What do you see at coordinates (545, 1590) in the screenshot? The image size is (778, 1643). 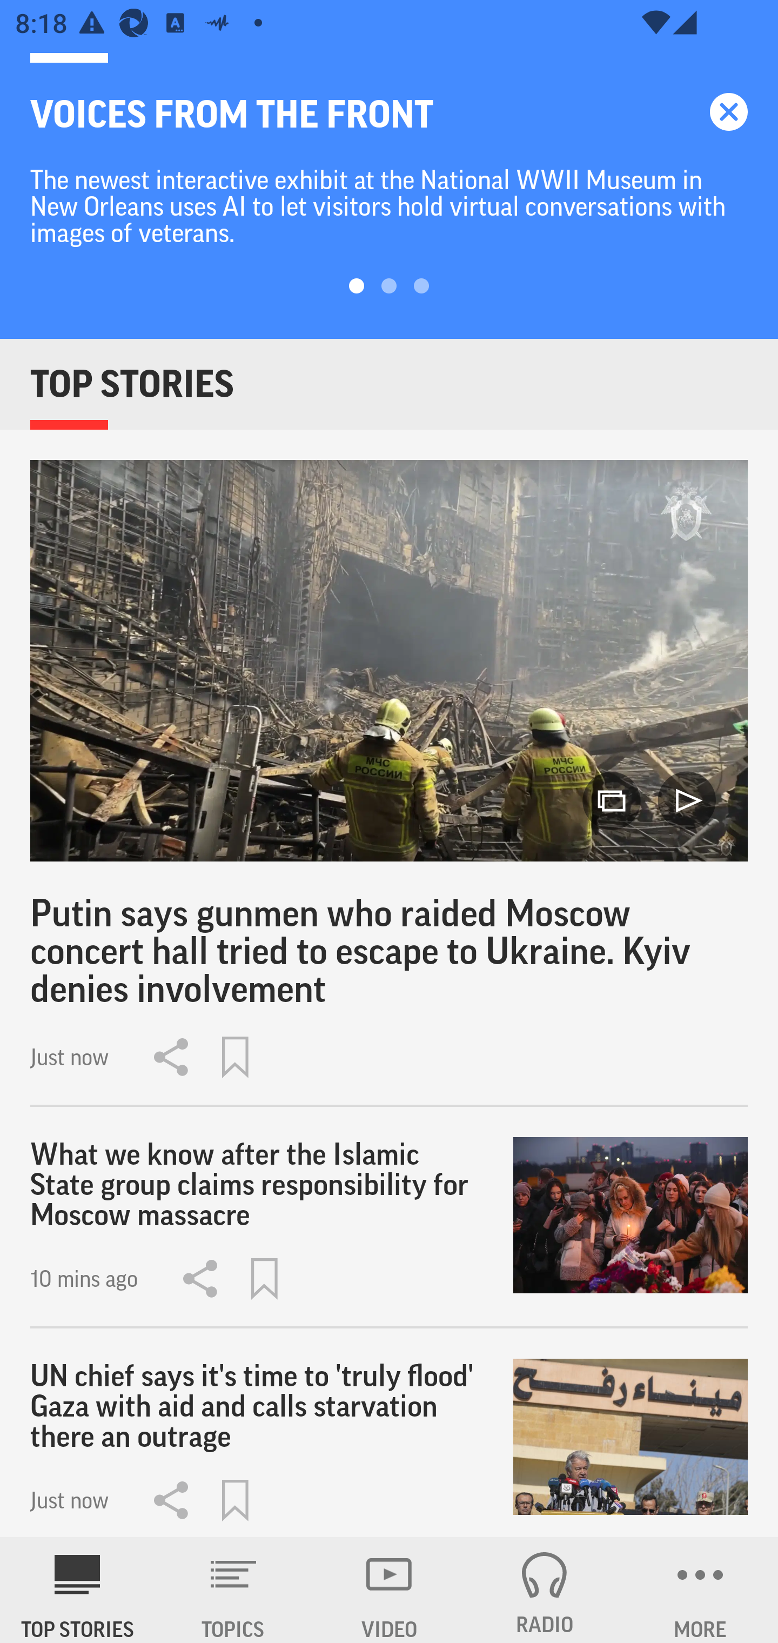 I see `RADIO` at bounding box center [545, 1590].